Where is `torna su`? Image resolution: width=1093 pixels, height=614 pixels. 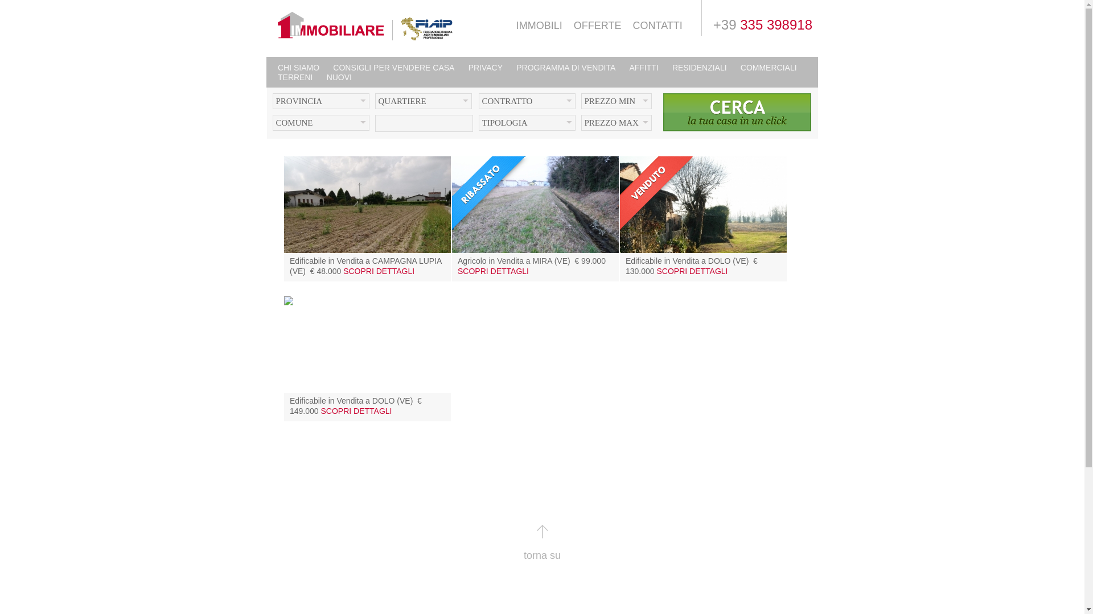 torna su is located at coordinates (542, 555).